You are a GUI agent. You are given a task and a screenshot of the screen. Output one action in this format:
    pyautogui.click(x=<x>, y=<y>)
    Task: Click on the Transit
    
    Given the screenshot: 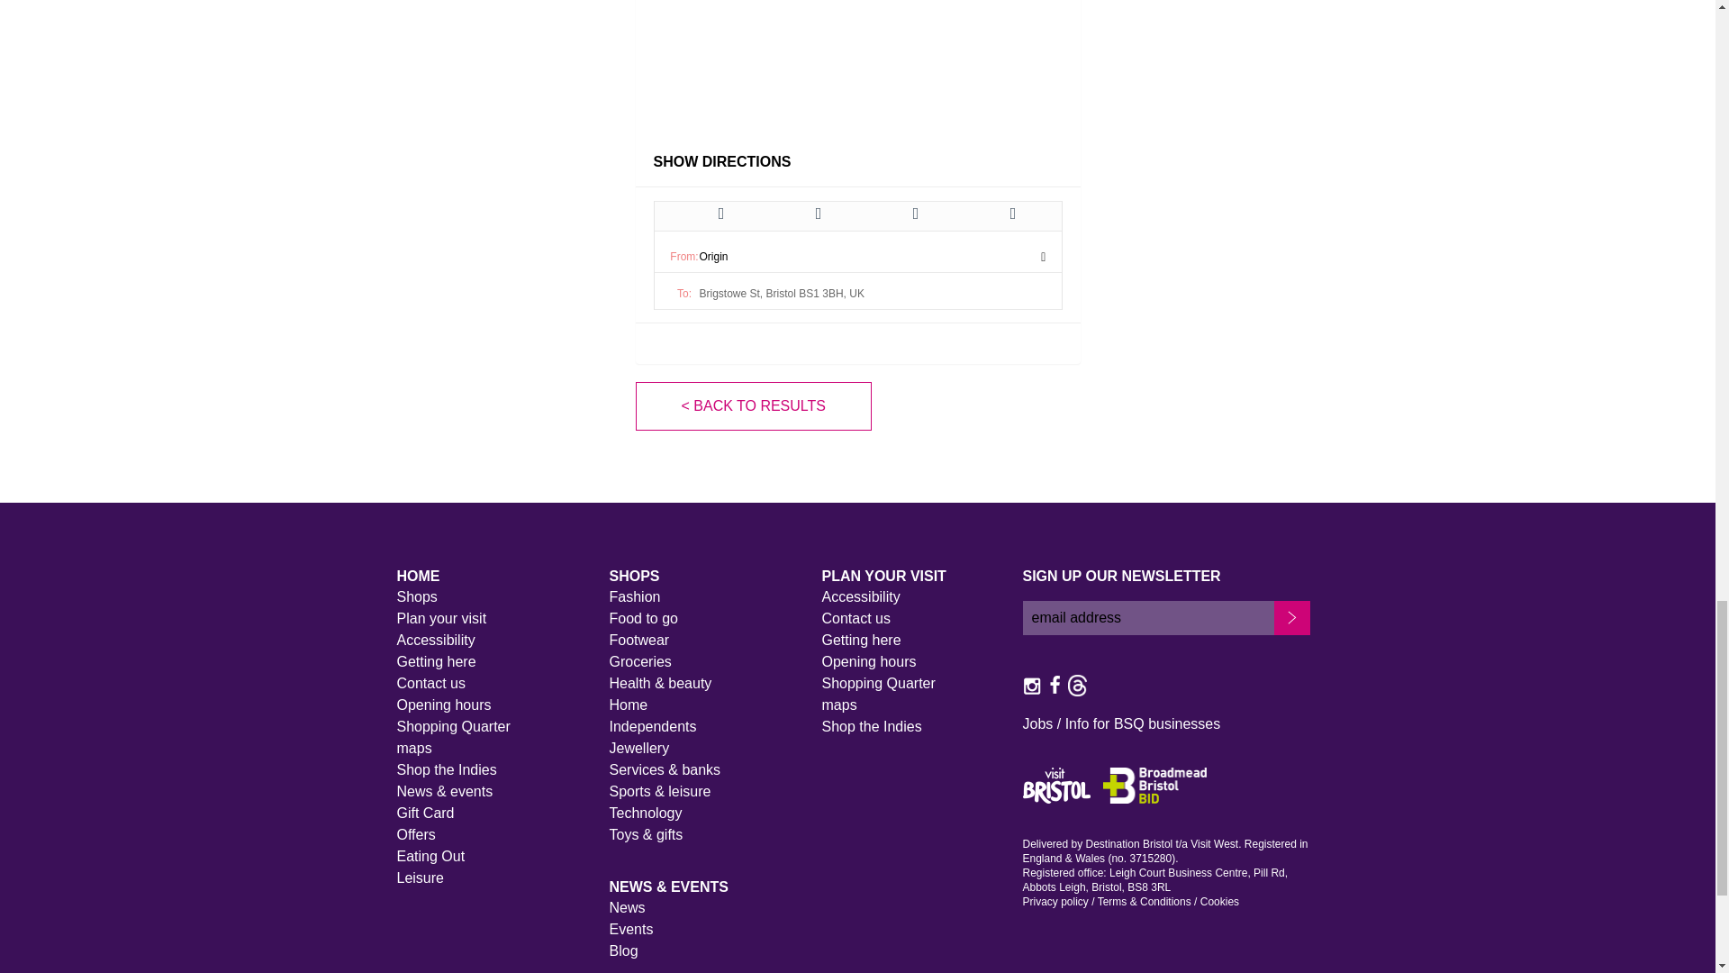 What is the action you would take?
    pyautogui.click(x=1012, y=213)
    